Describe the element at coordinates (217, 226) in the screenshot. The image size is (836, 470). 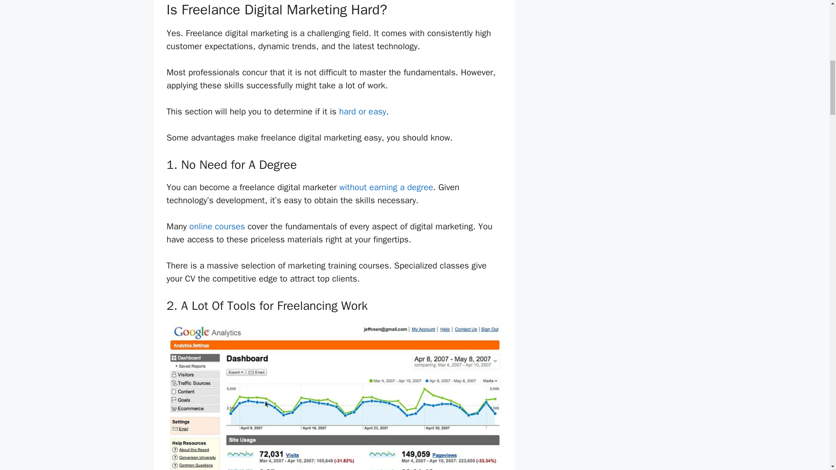
I see `online courses` at that location.